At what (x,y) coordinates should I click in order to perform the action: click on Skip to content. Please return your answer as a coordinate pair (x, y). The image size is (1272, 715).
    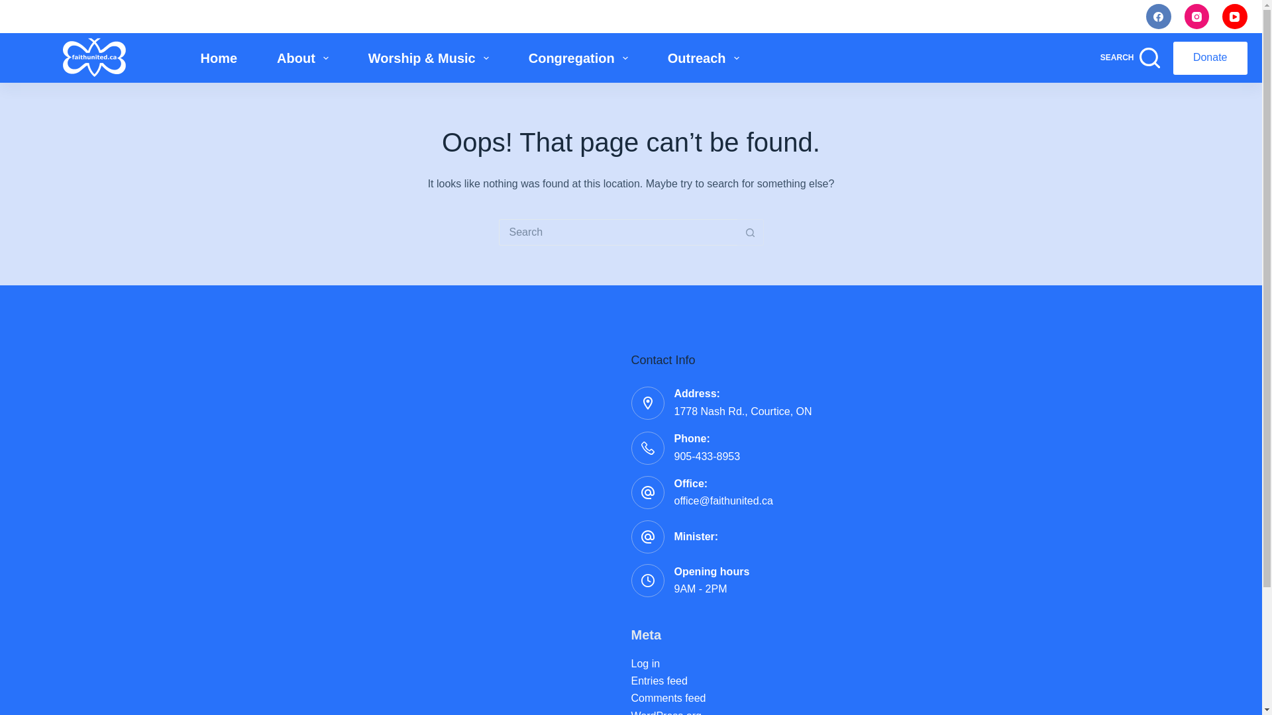
    Looking at the image, I should click on (13, 7).